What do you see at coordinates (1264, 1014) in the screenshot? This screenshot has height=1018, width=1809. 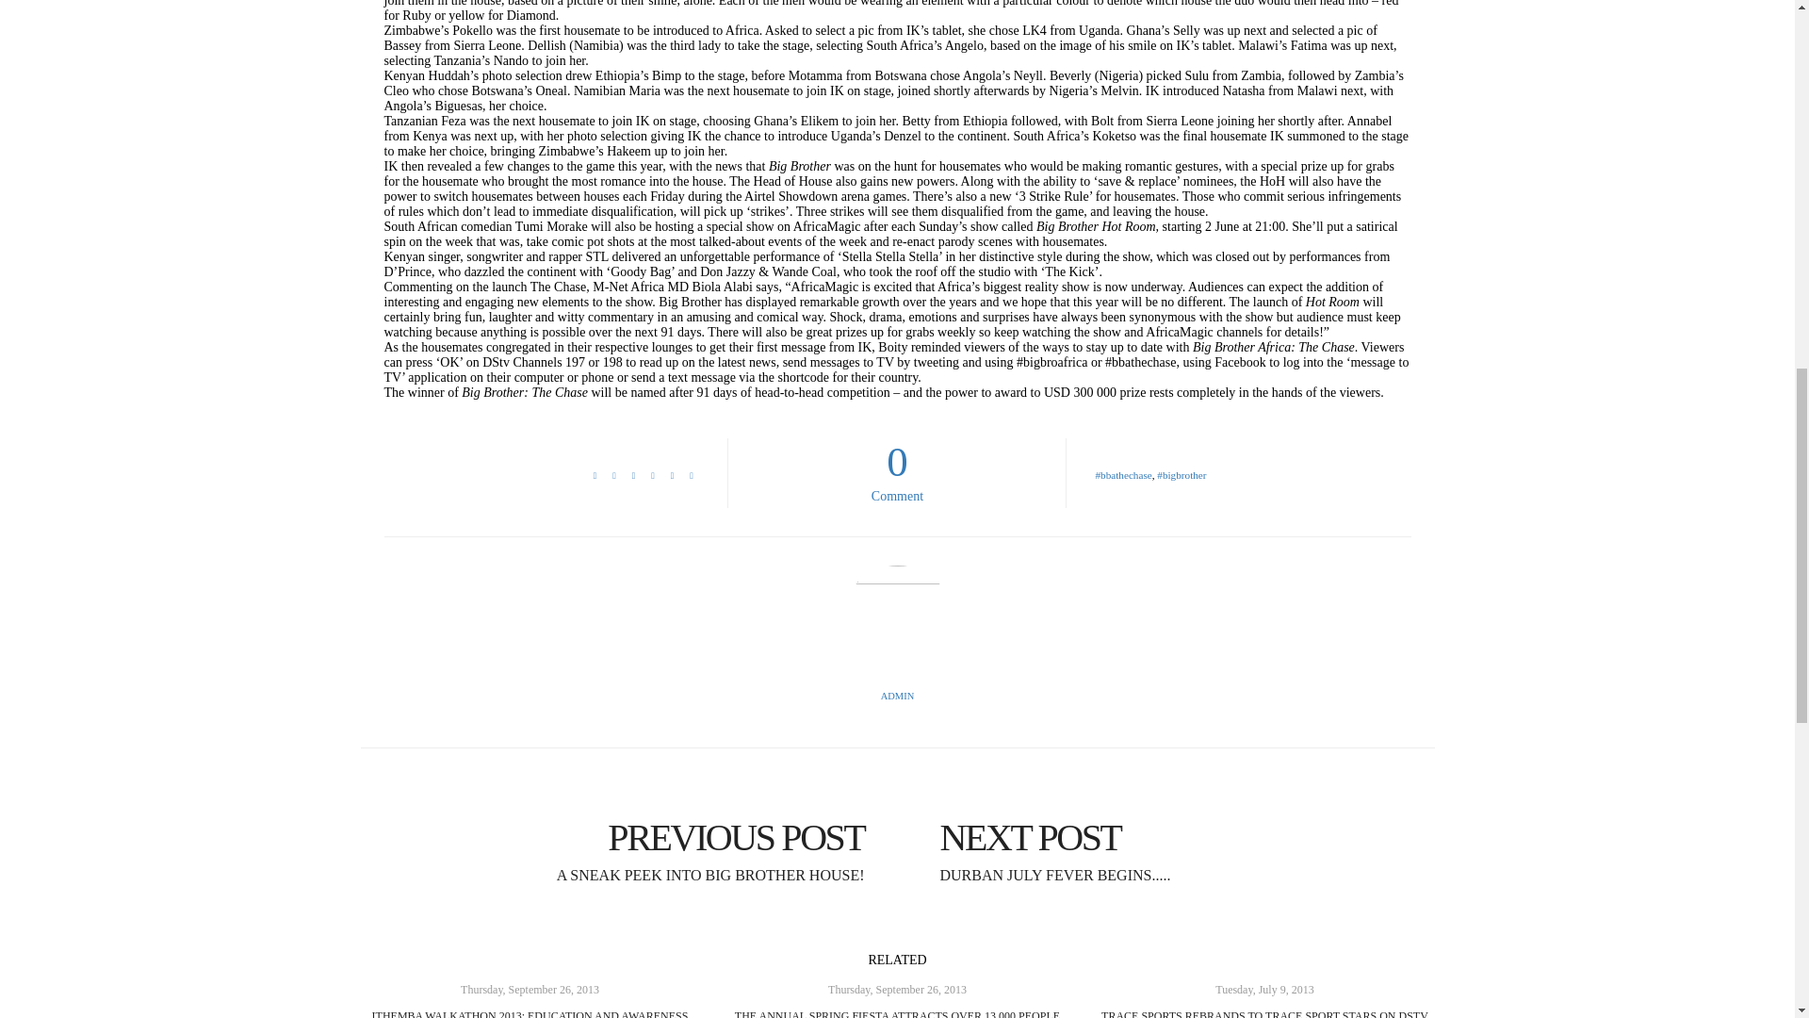 I see `THE ANNUAL SPRING FIESTA ATTRACTS OVER 13 000 PEOPLE` at bounding box center [1264, 1014].